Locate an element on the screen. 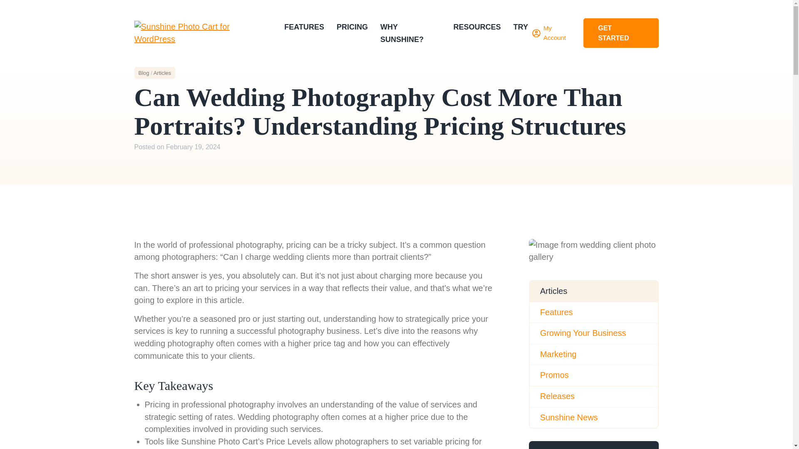 The image size is (799, 449). RESOURCES is located at coordinates (477, 27).